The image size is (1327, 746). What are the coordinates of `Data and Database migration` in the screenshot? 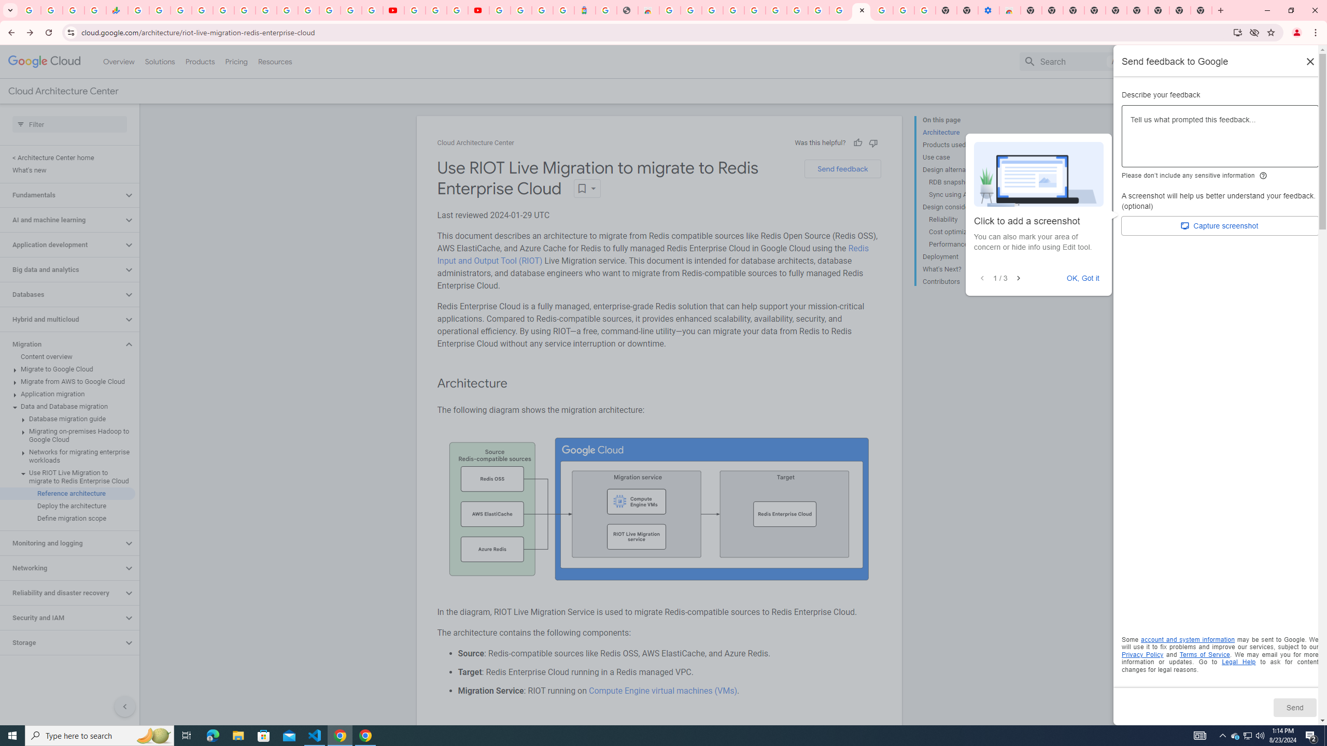 It's located at (67, 406).